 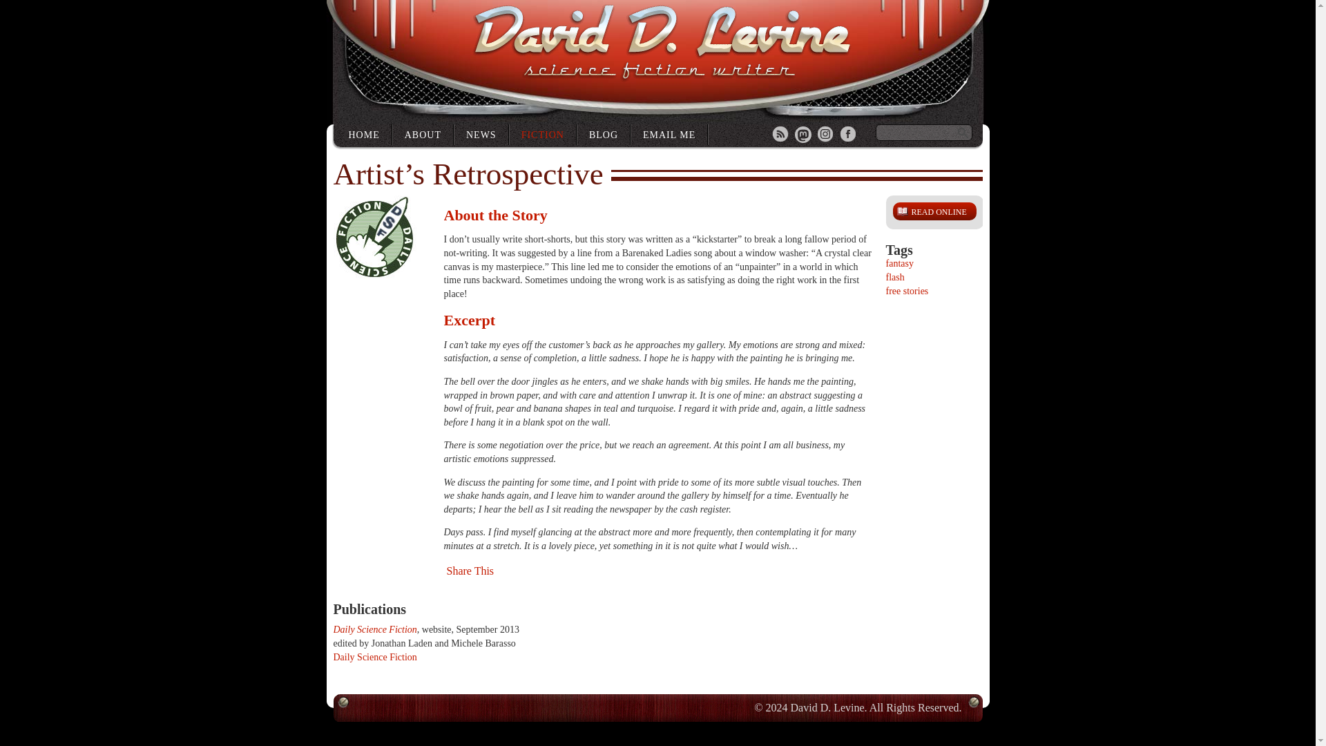 I want to click on RSS, so click(x=780, y=135).